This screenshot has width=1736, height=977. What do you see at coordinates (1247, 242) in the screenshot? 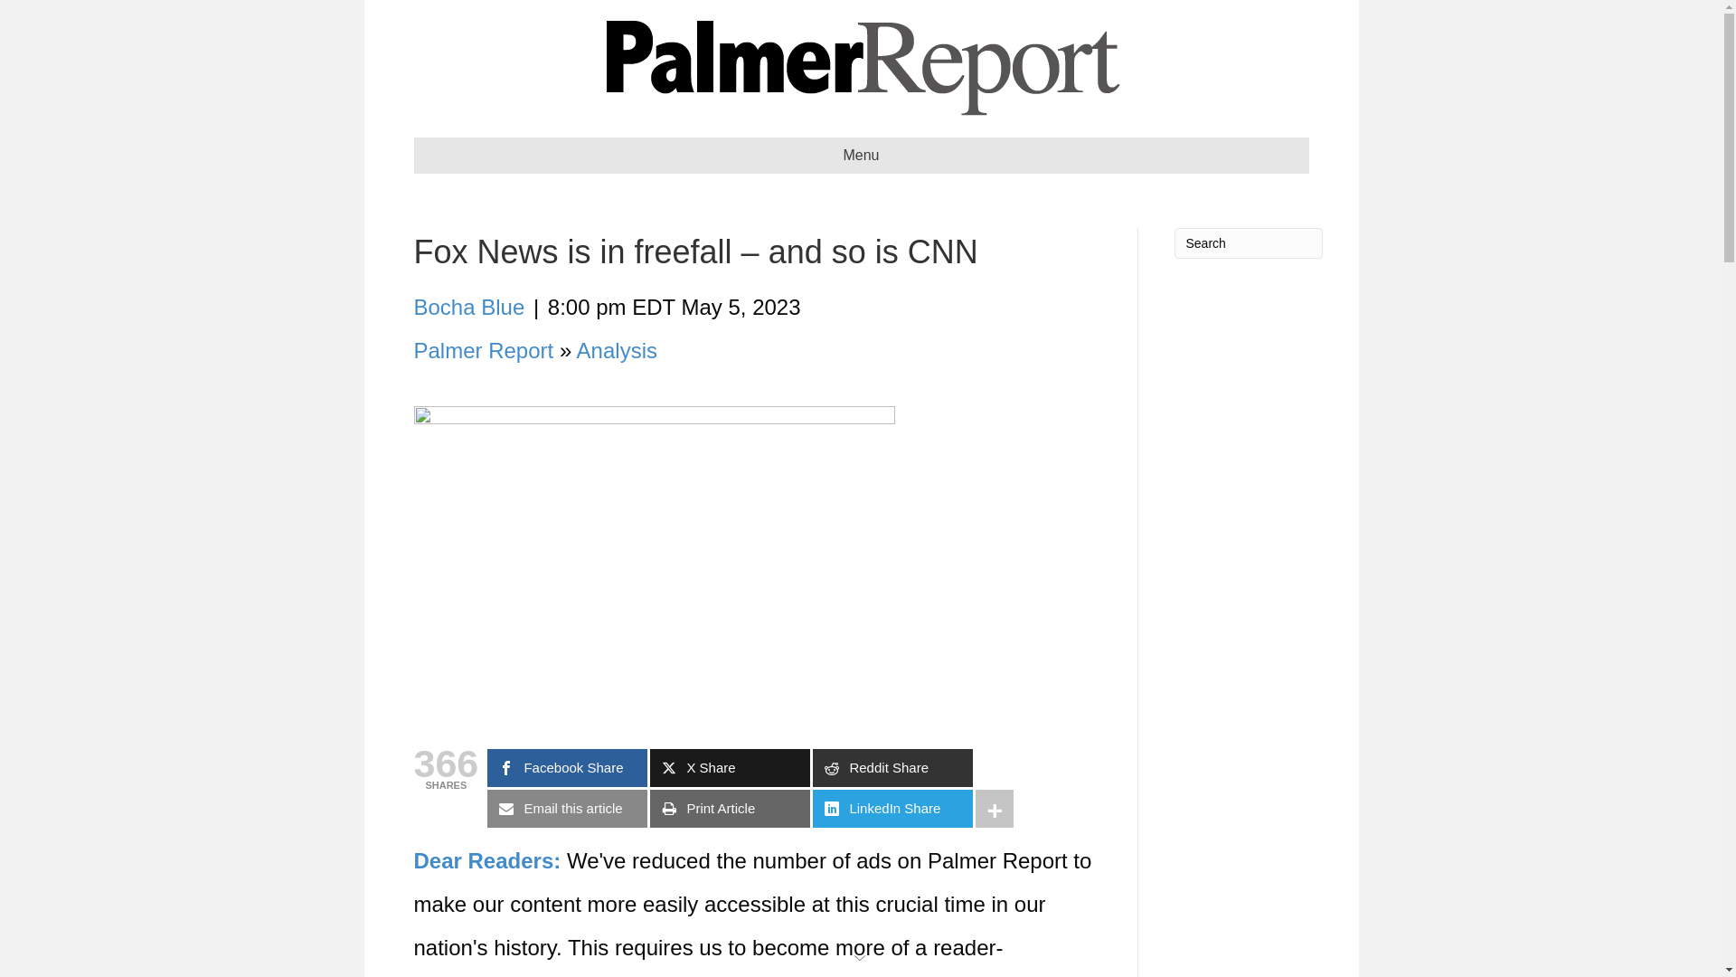
I see `Search` at bounding box center [1247, 242].